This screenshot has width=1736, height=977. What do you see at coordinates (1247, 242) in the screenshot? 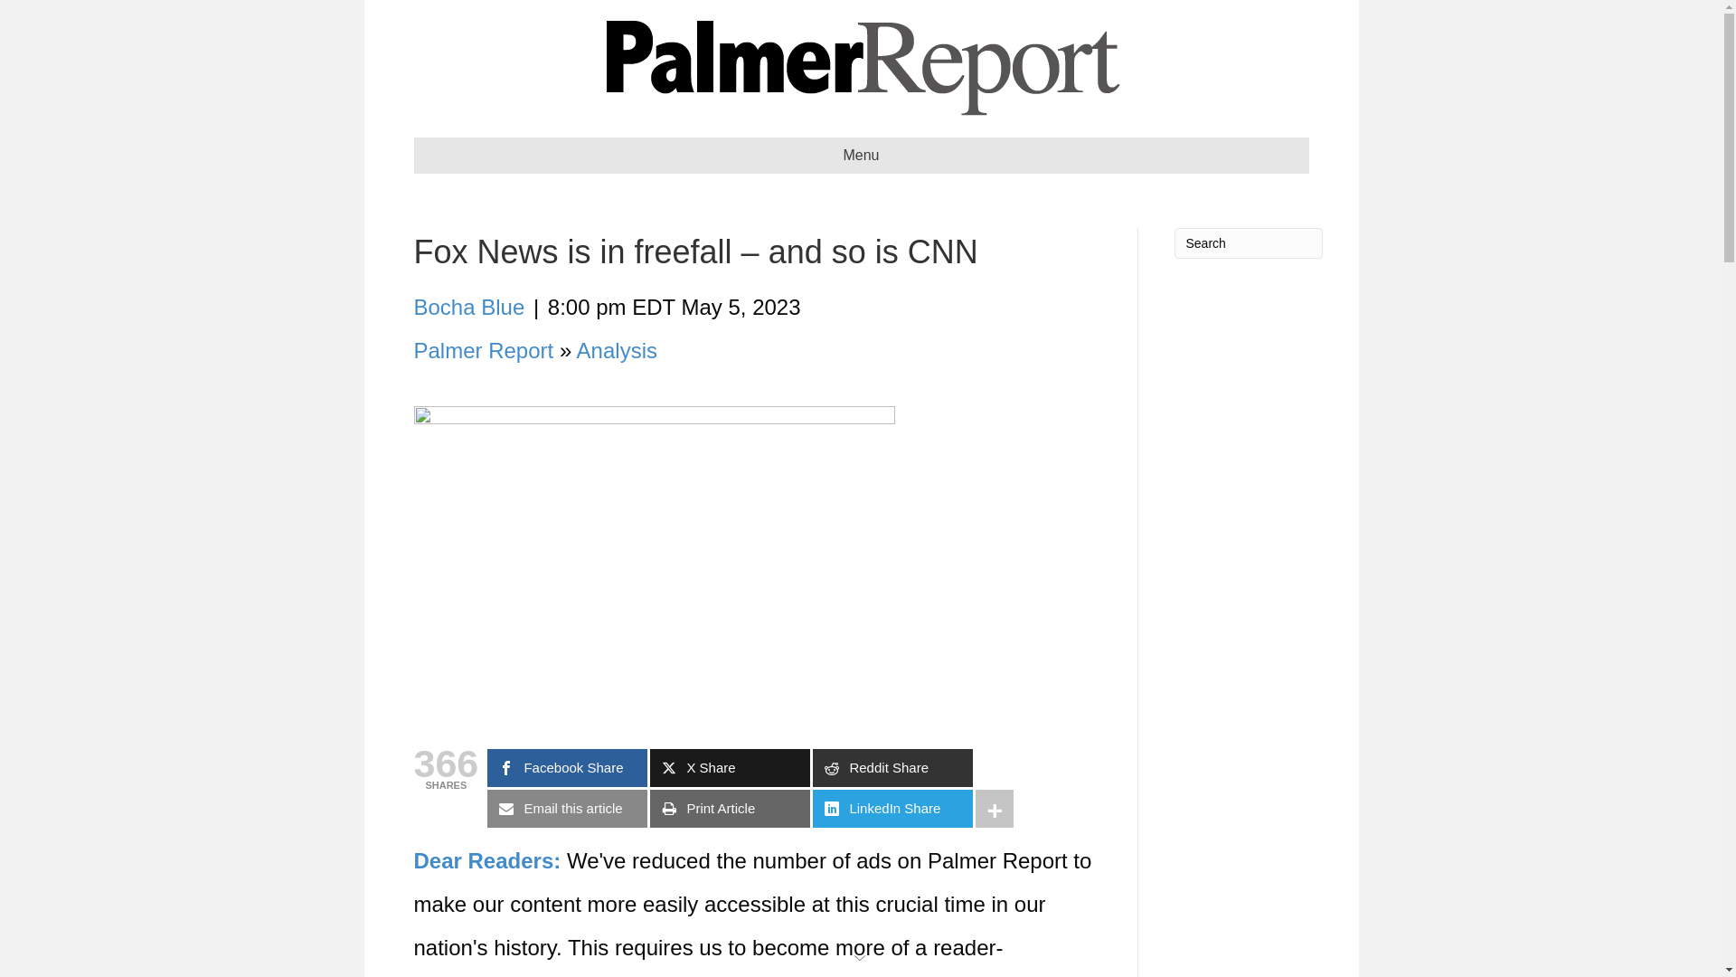
I see `Search` at bounding box center [1247, 242].